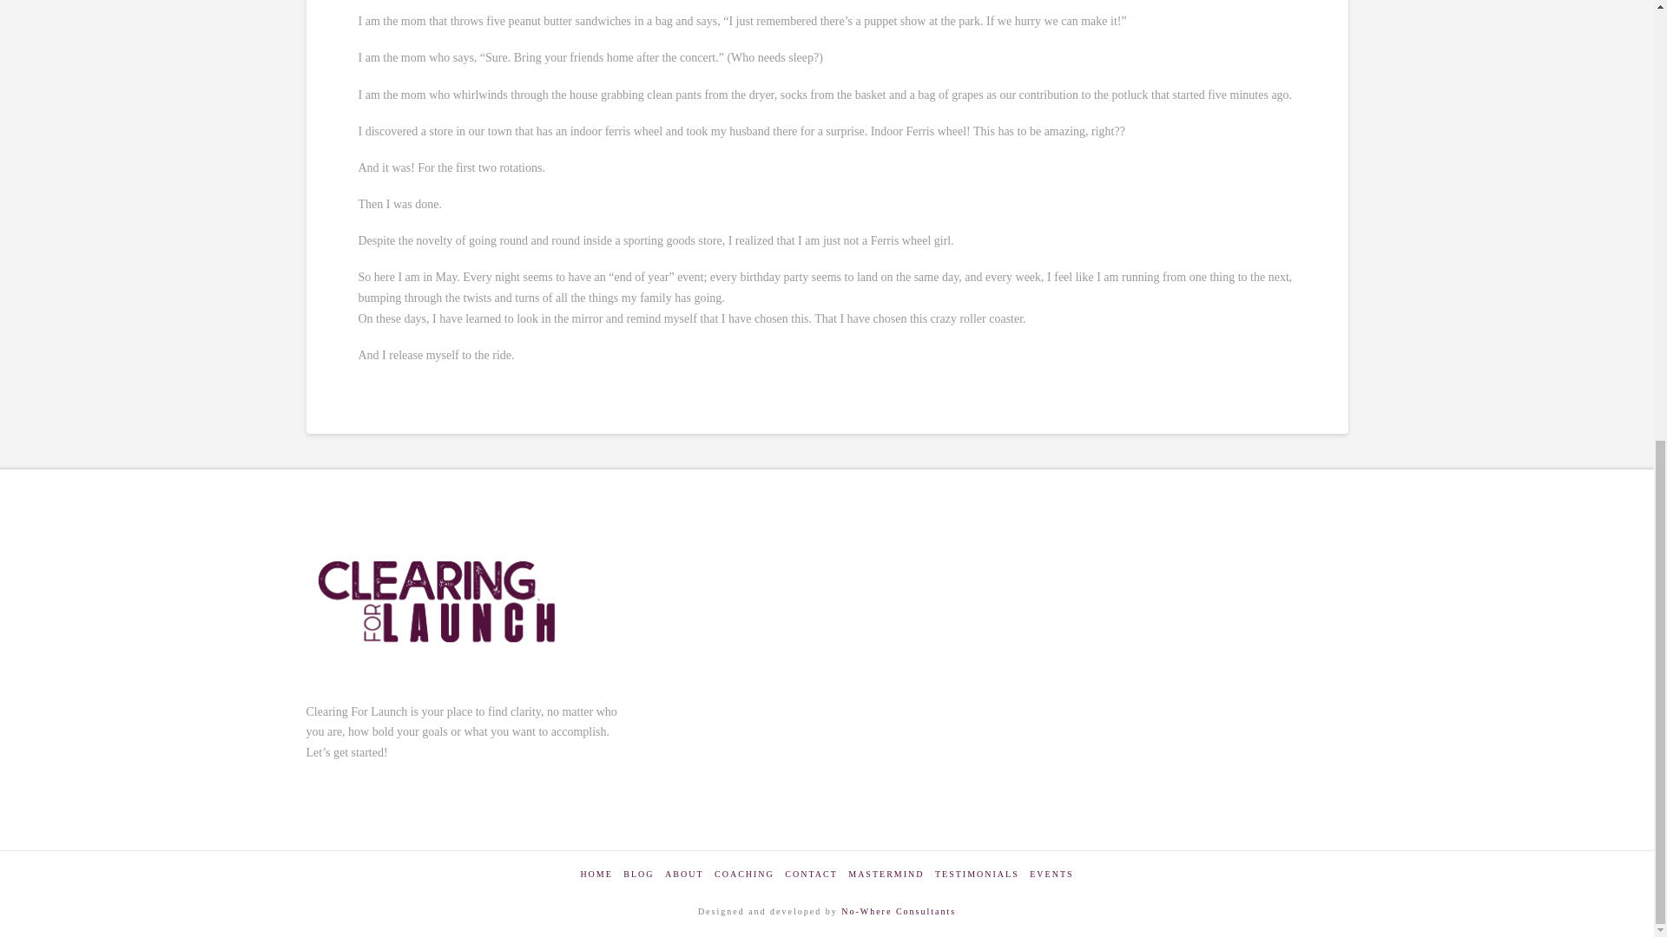 Image resolution: width=1667 pixels, height=937 pixels. Describe the element at coordinates (811, 875) in the screenshot. I see `CONTACT` at that location.